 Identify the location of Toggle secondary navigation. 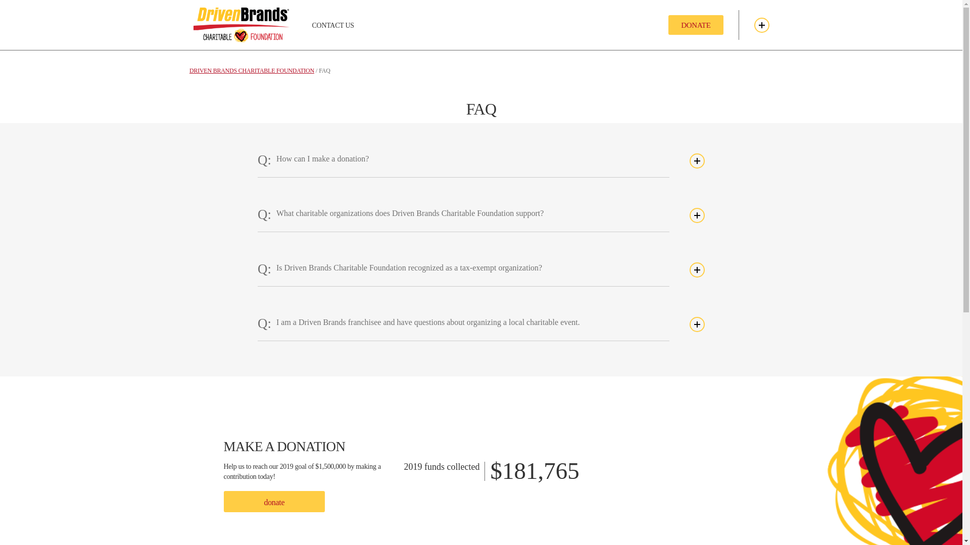
(761, 24).